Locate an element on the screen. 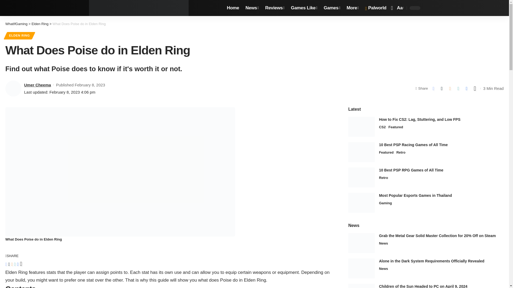 This screenshot has height=288, width=513. WhatIfGaming is located at coordinates (139, 8).